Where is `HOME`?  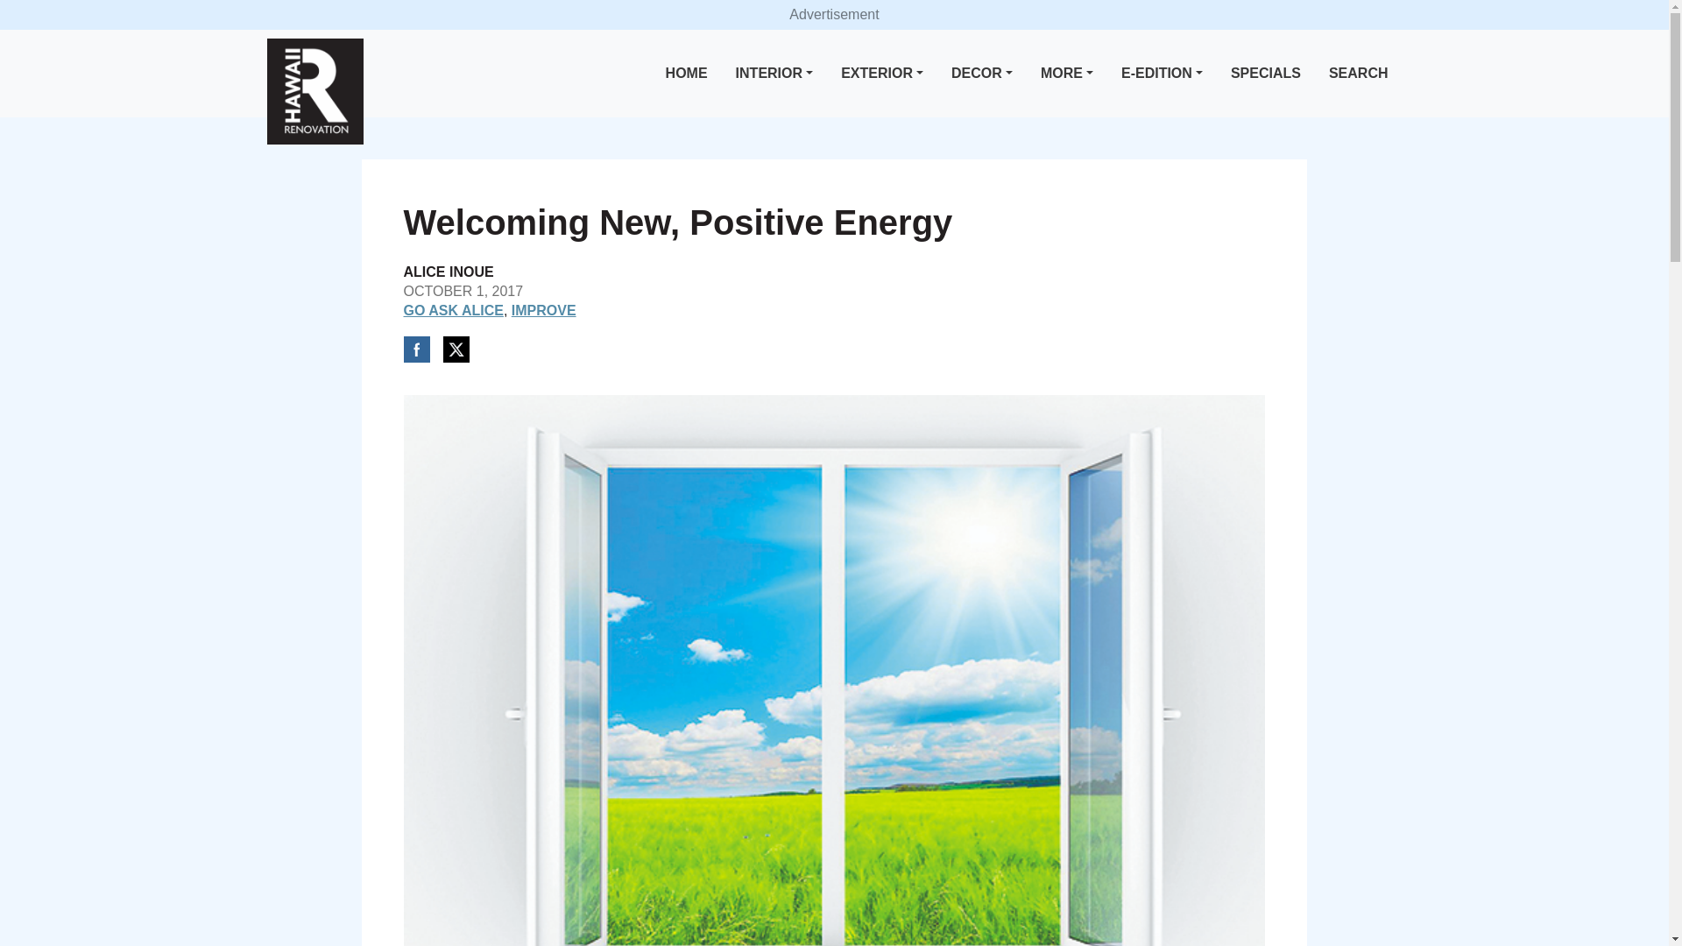 HOME is located at coordinates (687, 74).